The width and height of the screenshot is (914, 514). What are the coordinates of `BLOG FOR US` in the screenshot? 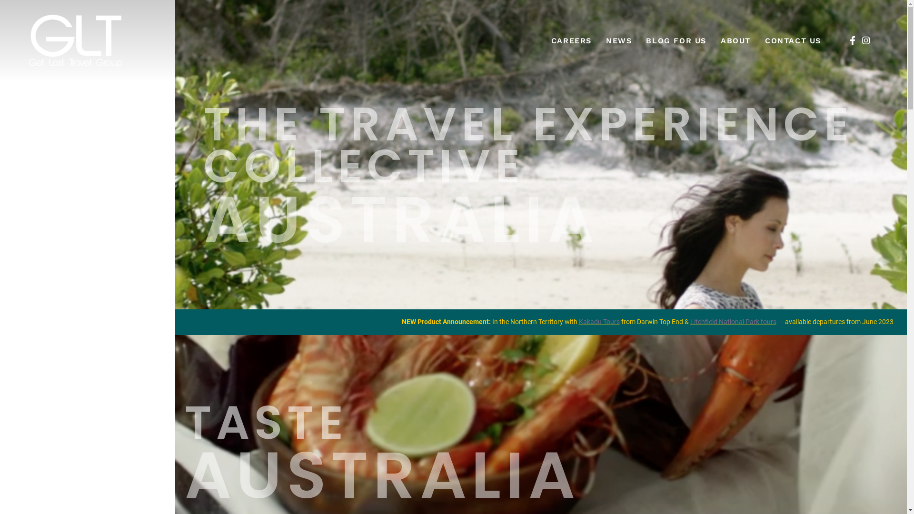 It's located at (676, 41).